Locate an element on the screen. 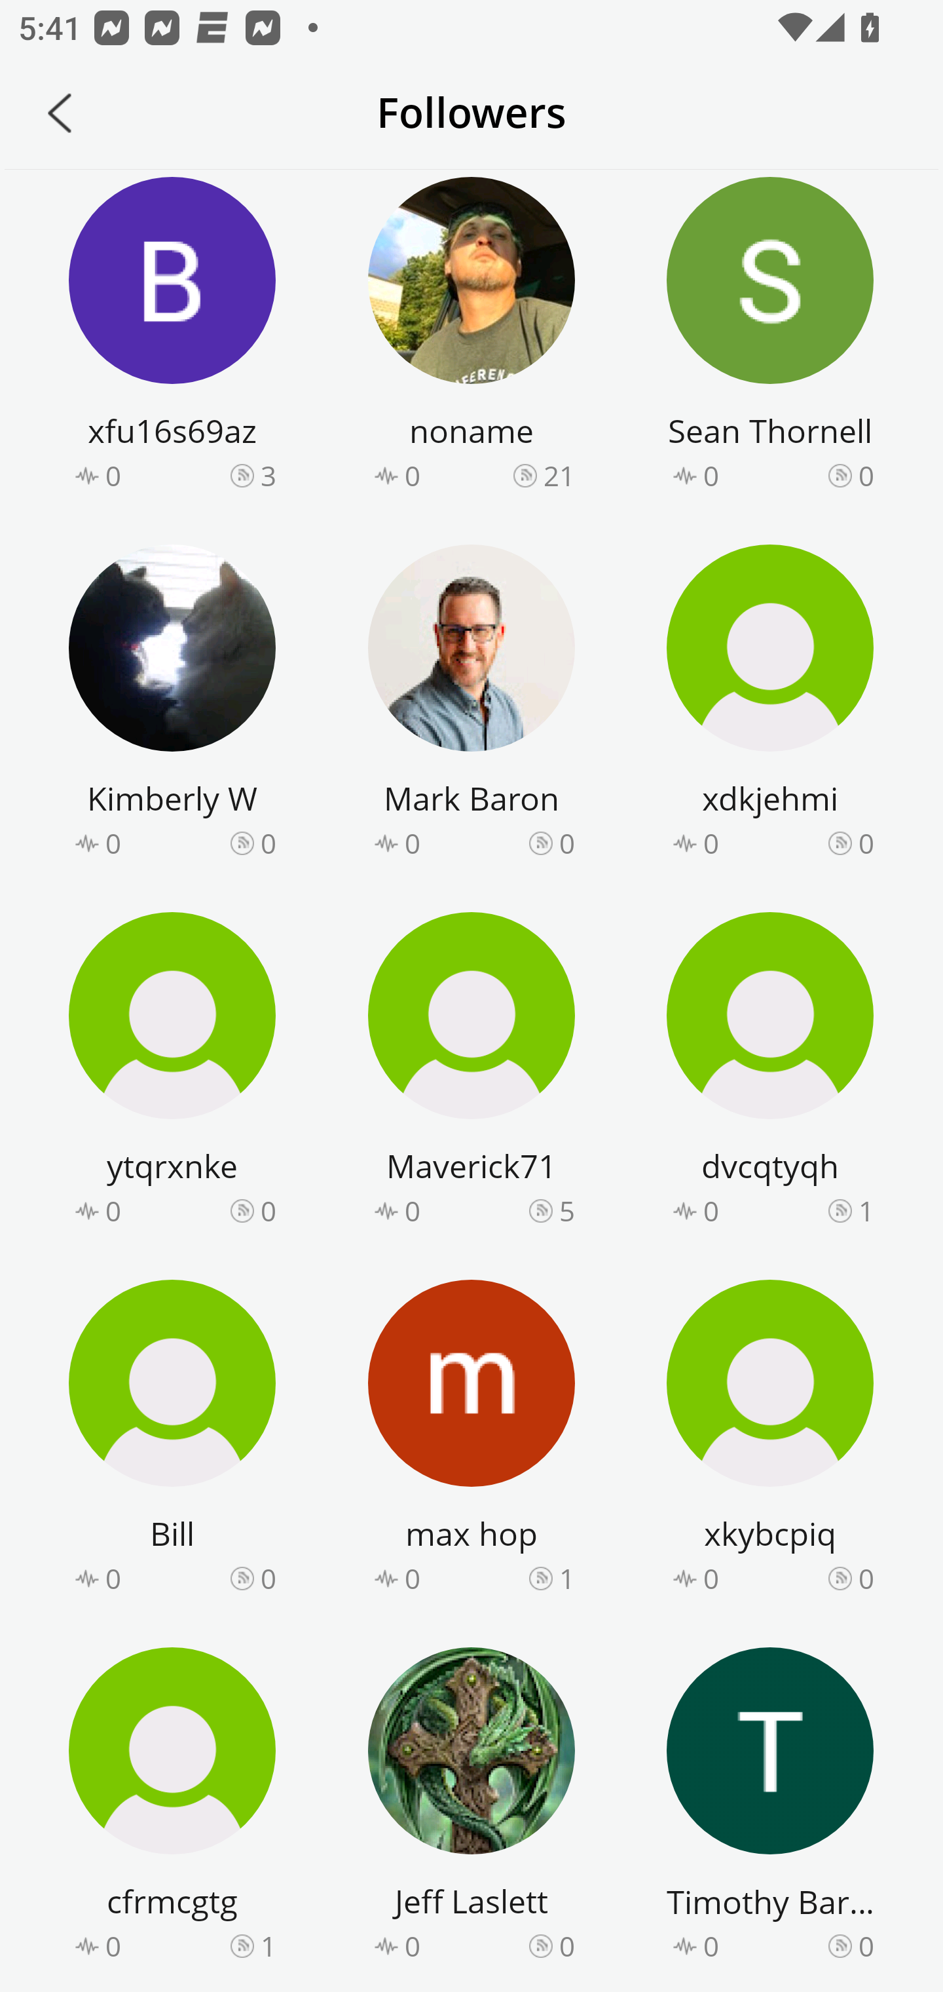  1 is located at coordinates (268, 1946).